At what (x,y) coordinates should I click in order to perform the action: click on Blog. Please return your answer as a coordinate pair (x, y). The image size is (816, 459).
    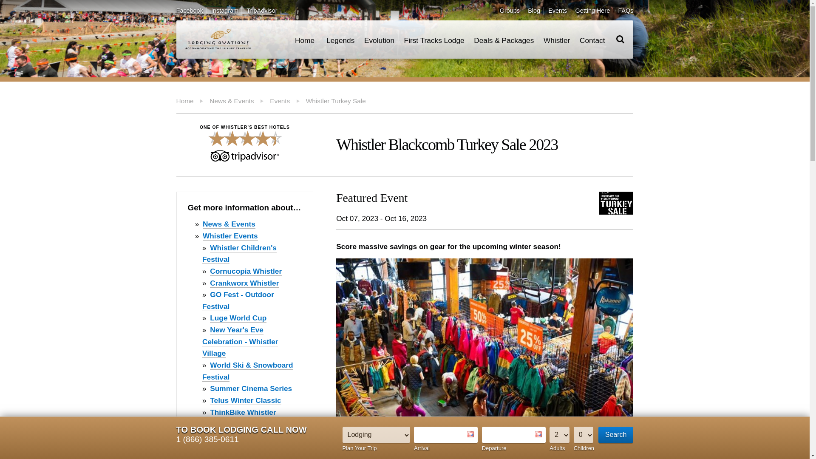
    Looking at the image, I should click on (534, 11).